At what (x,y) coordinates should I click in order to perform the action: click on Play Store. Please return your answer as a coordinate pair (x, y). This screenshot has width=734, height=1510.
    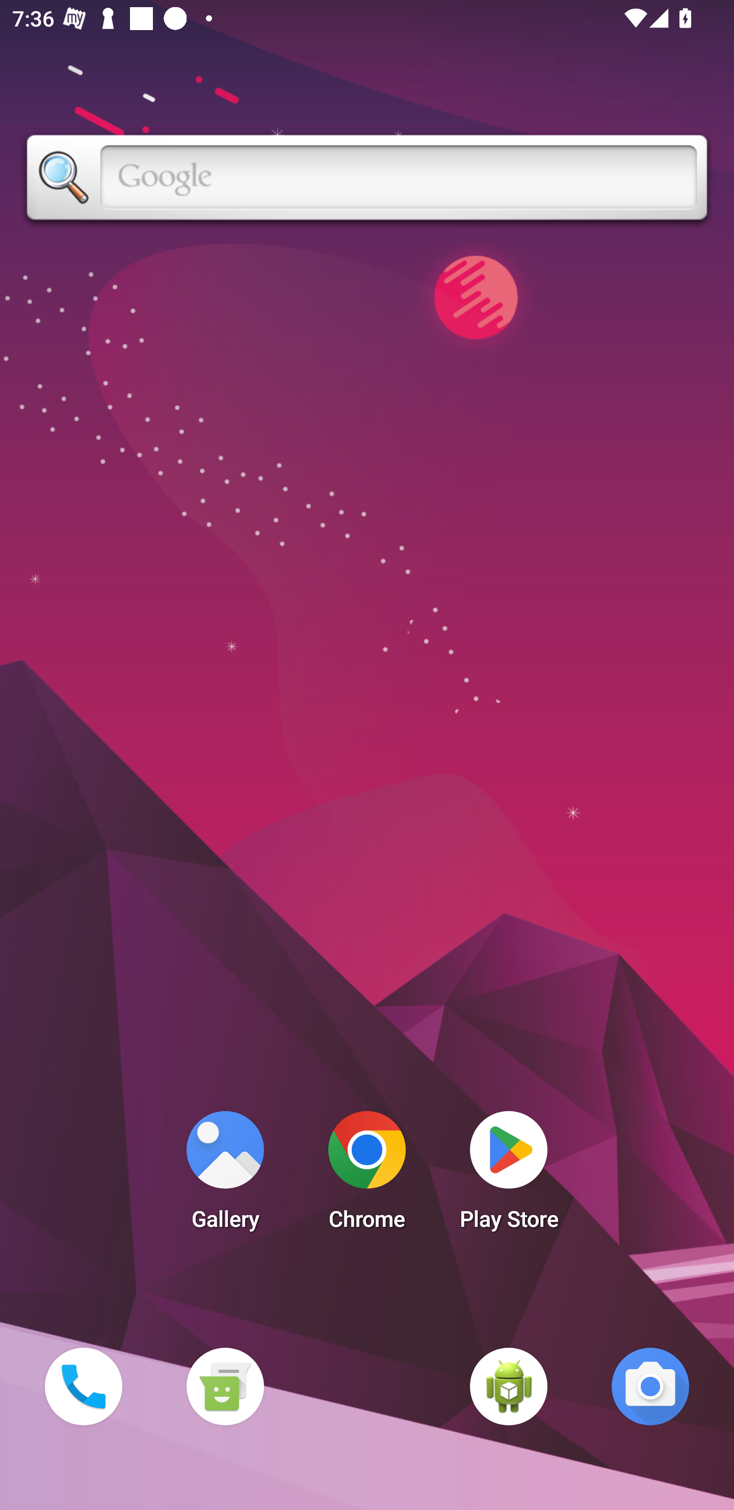
    Looking at the image, I should click on (509, 1175).